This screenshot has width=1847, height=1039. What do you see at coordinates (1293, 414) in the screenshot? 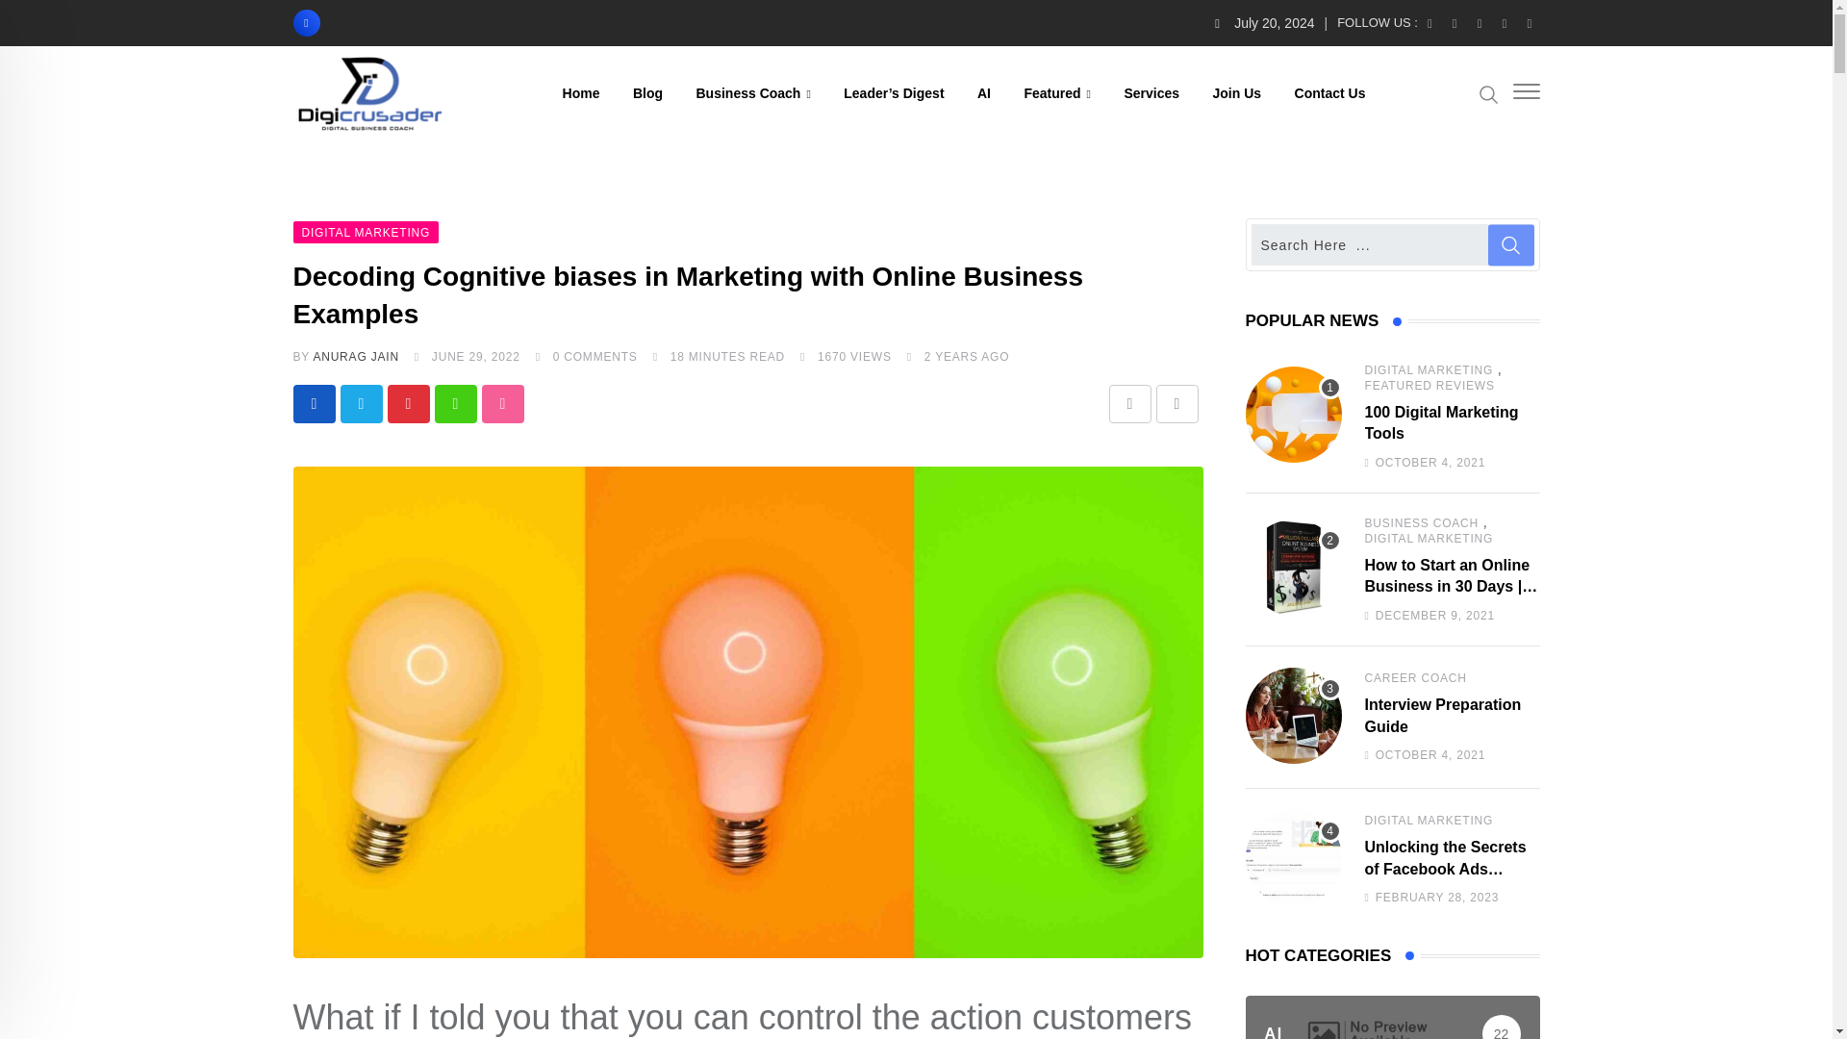
I see `100 Digital Marketing Tools` at bounding box center [1293, 414].